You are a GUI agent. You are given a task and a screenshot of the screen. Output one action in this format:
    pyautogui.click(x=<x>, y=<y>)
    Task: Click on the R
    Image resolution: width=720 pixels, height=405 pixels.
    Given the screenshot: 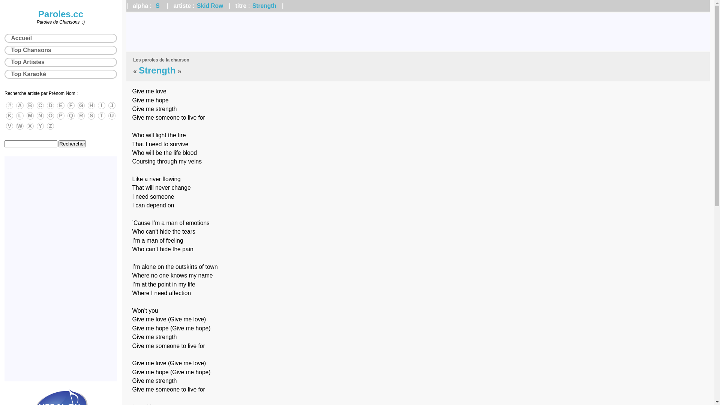 What is the action you would take?
    pyautogui.click(x=81, y=115)
    